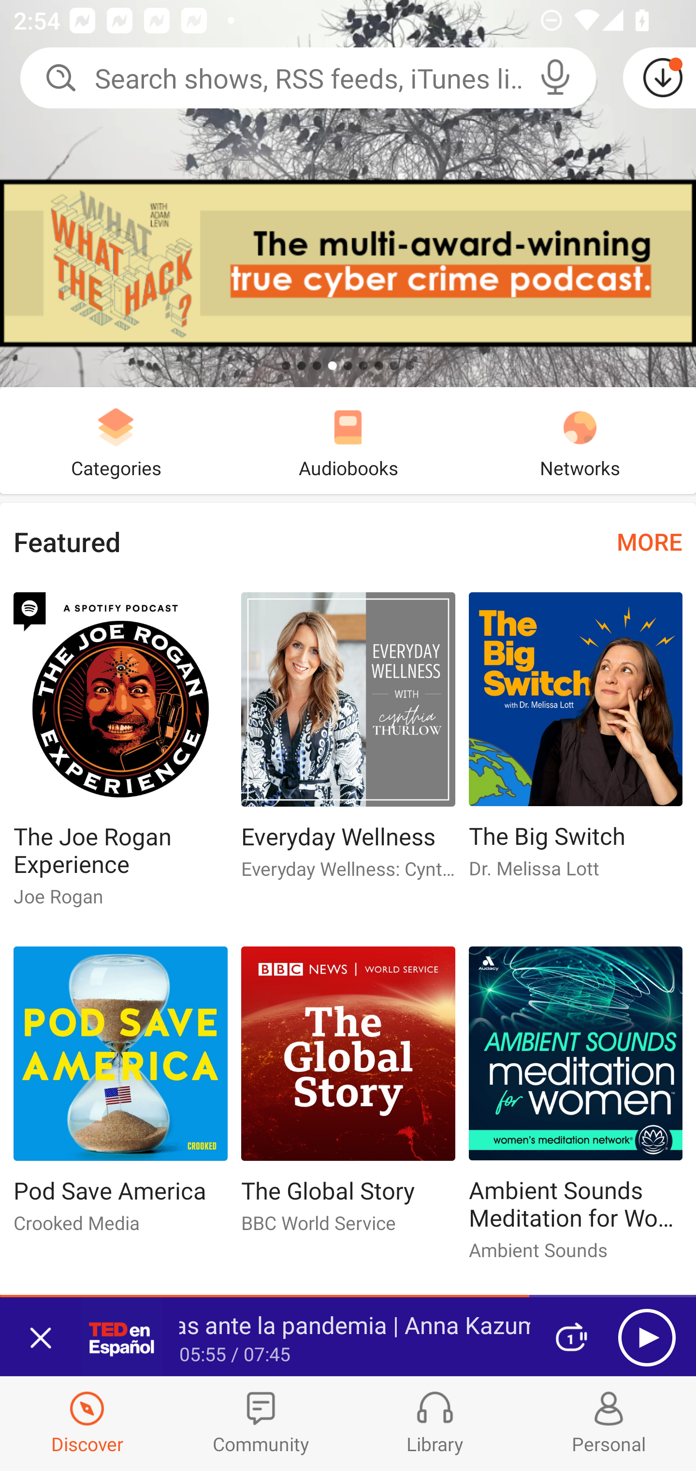 The height and width of the screenshot is (1471, 696). Describe the element at coordinates (647, 1337) in the screenshot. I see `Play` at that location.